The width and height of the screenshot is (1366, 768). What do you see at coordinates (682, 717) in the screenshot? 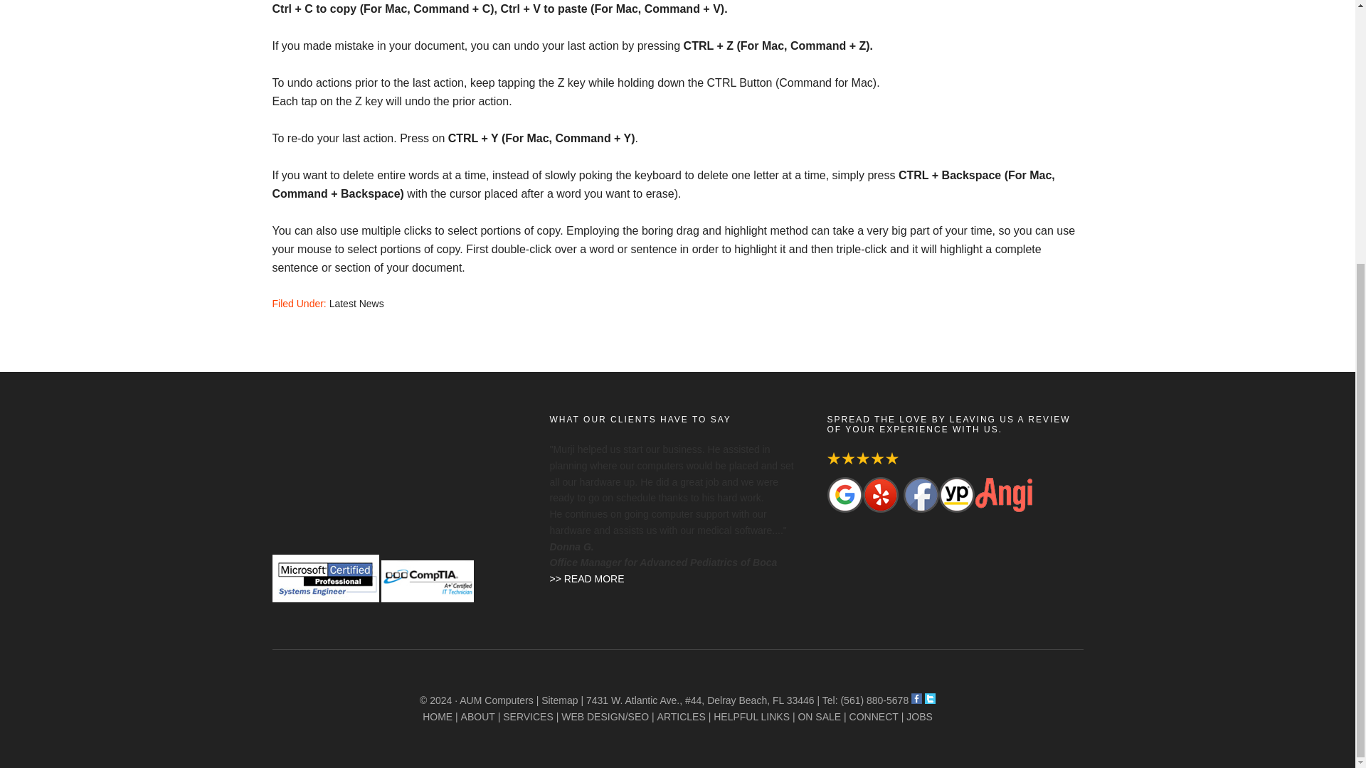
I see `ARTICLES` at bounding box center [682, 717].